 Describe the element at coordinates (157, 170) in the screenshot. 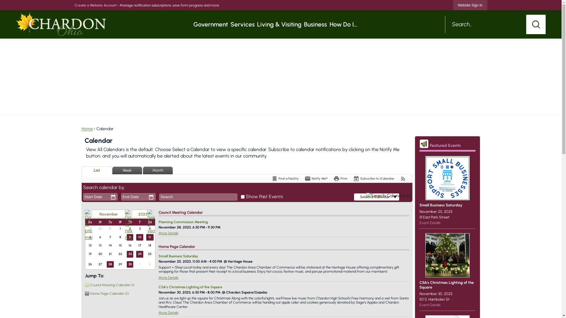

I see `Month` at that location.